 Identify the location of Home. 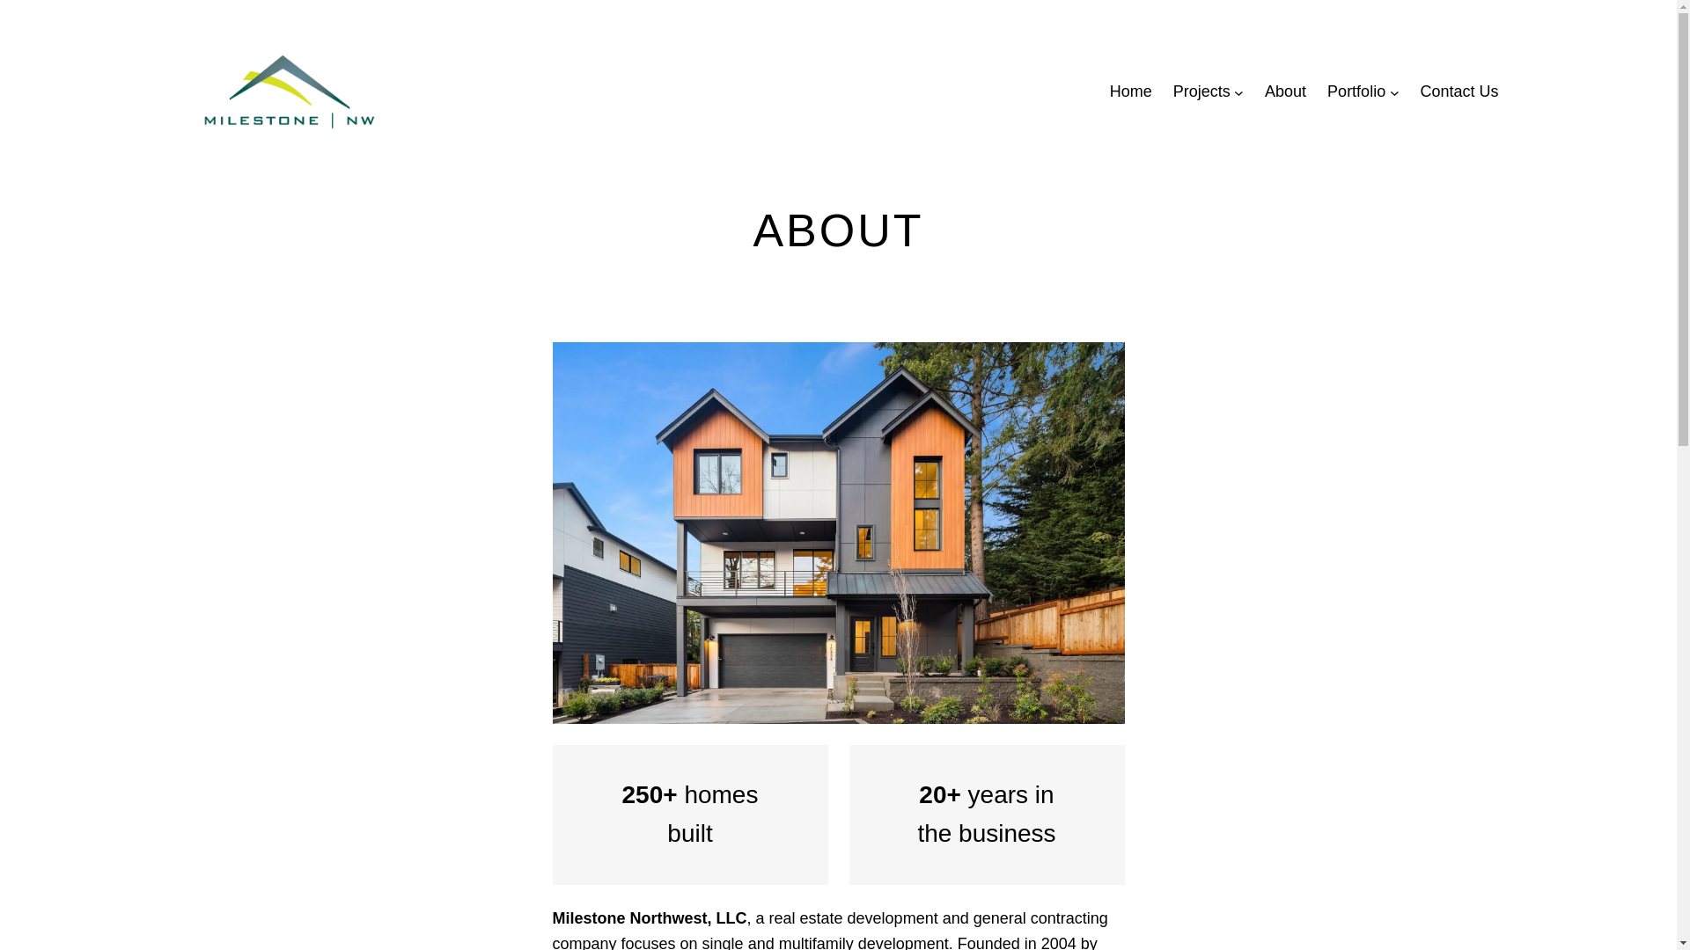
(1131, 91).